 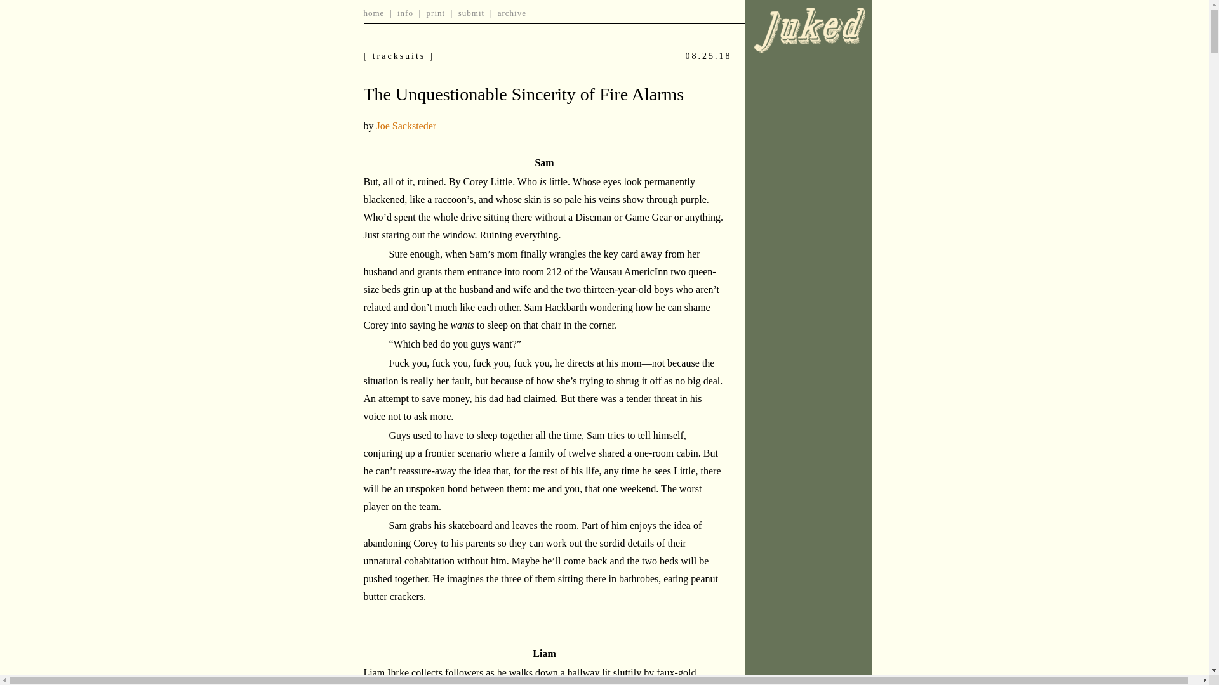 I want to click on Joe Sacksteder, so click(x=406, y=126).